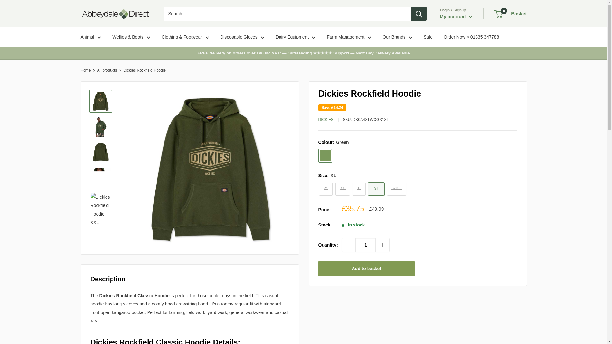 This screenshot has height=344, width=612. I want to click on Decrease quantity by 1, so click(349, 245).